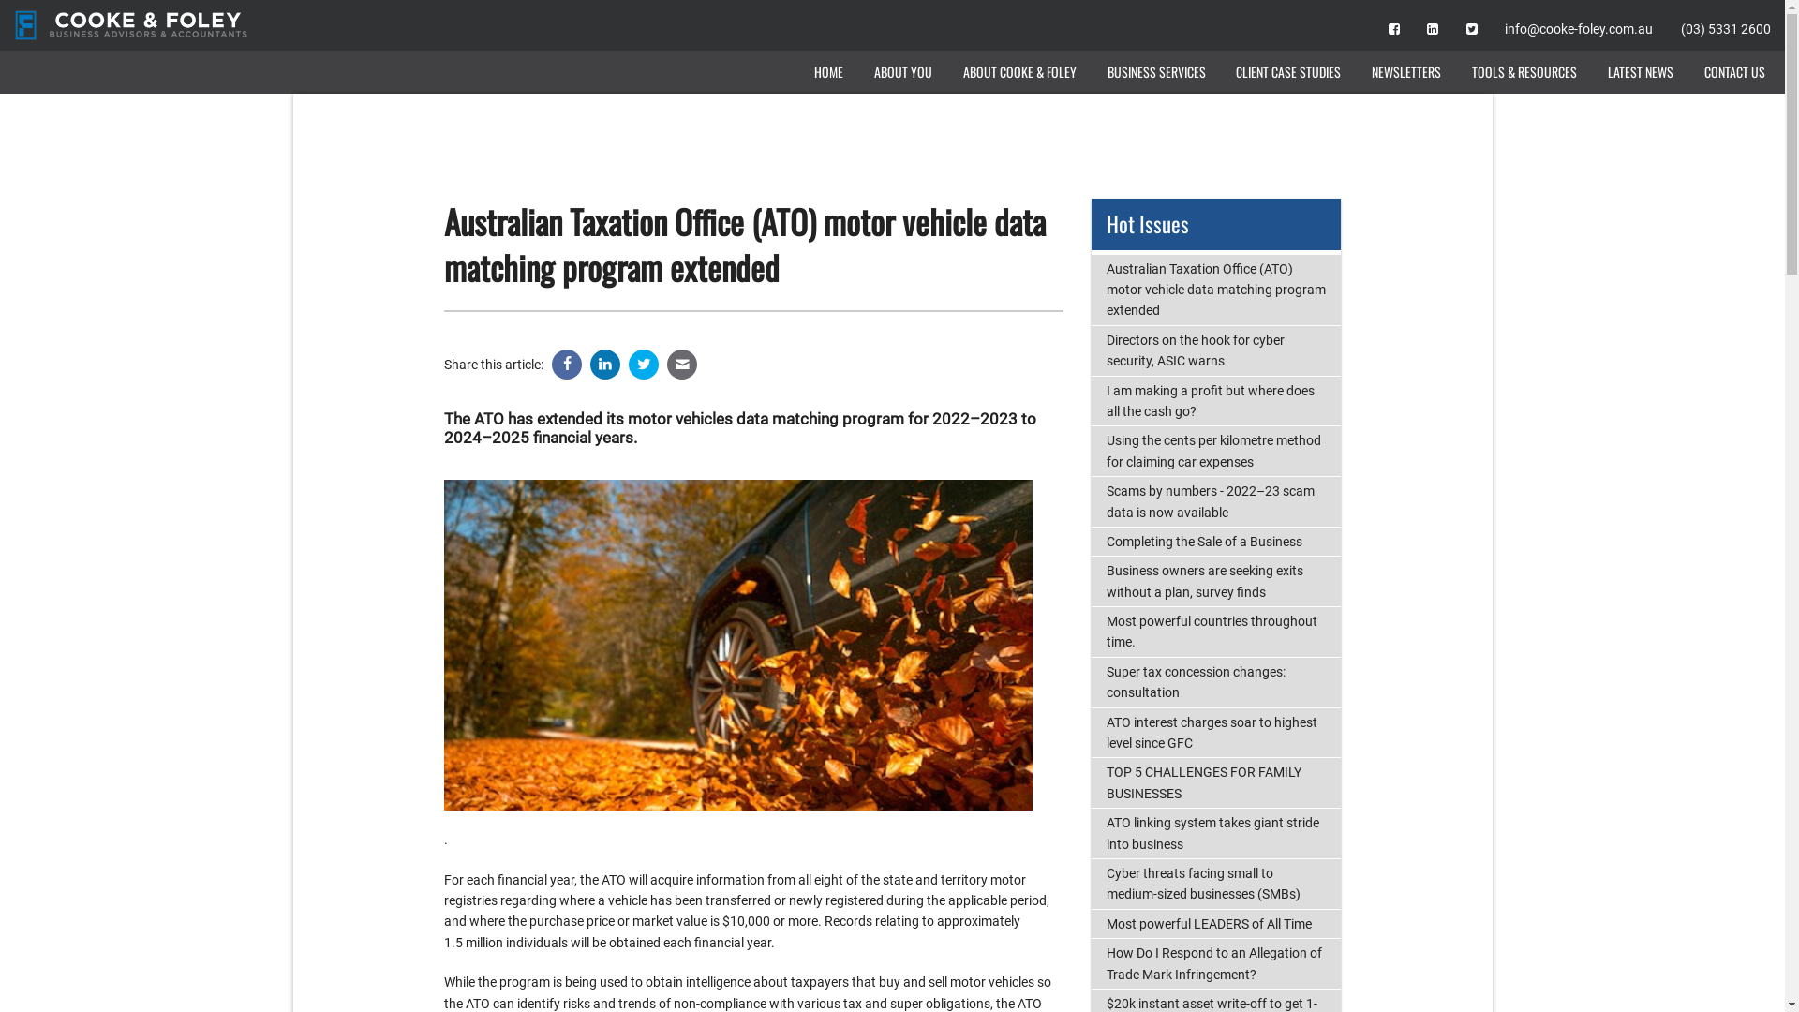  What do you see at coordinates (1640, 71) in the screenshot?
I see `LATEST NEWS` at bounding box center [1640, 71].